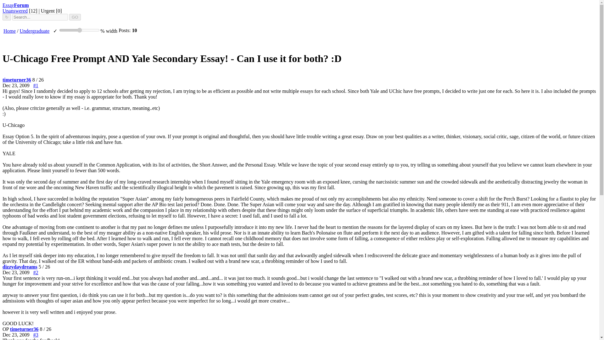  What do you see at coordinates (15, 11) in the screenshot?
I see `Unanswered` at bounding box center [15, 11].